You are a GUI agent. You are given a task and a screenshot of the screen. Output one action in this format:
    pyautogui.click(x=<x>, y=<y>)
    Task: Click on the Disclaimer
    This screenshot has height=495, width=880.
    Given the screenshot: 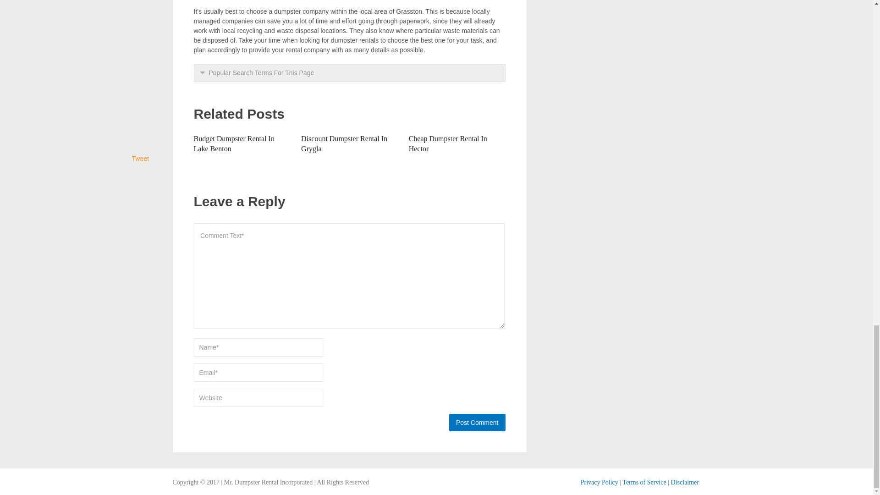 What is the action you would take?
    pyautogui.click(x=685, y=482)
    